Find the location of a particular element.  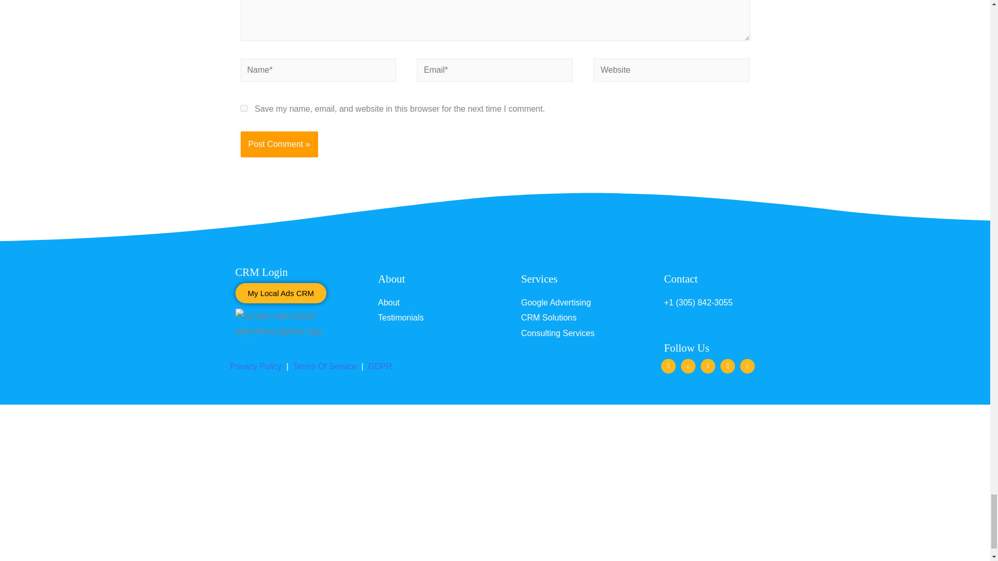

yes is located at coordinates (243, 108).